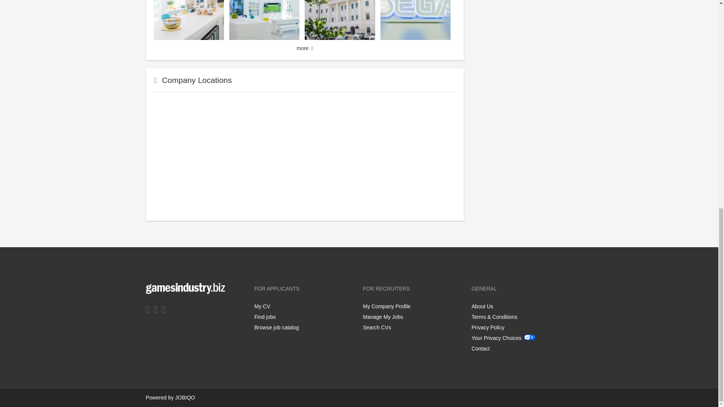 The image size is (724, 407). Describe the element at coordinates (265, 317) in the screenshot. I see `Find jobs` at that location.